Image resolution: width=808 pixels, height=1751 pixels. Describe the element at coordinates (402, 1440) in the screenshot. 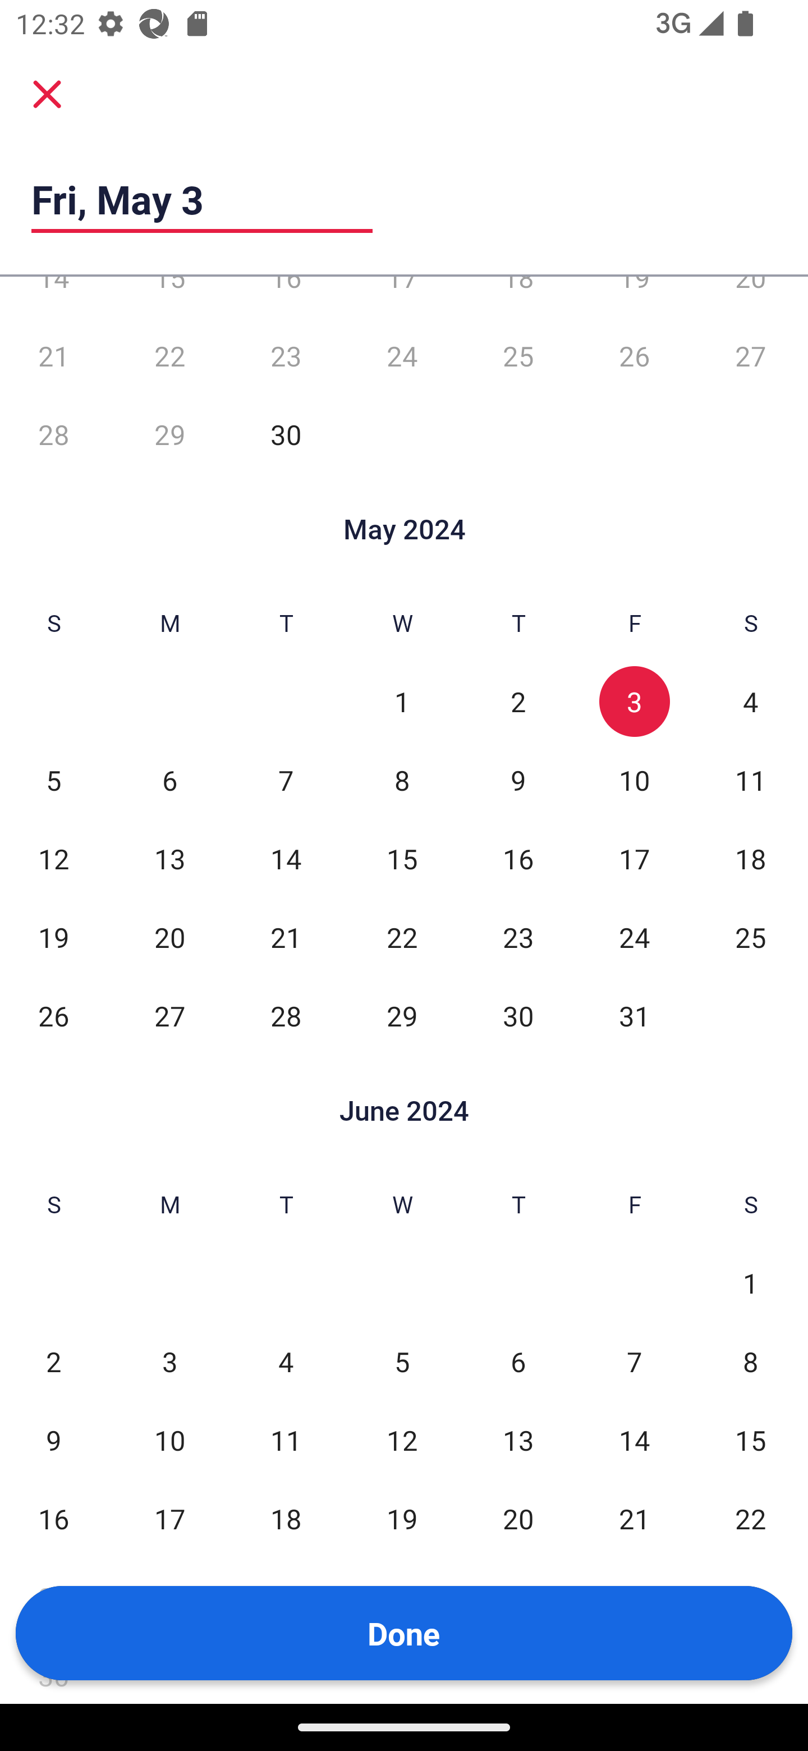

I see `12 Wed, Jun 12, Not Selected` at that location.